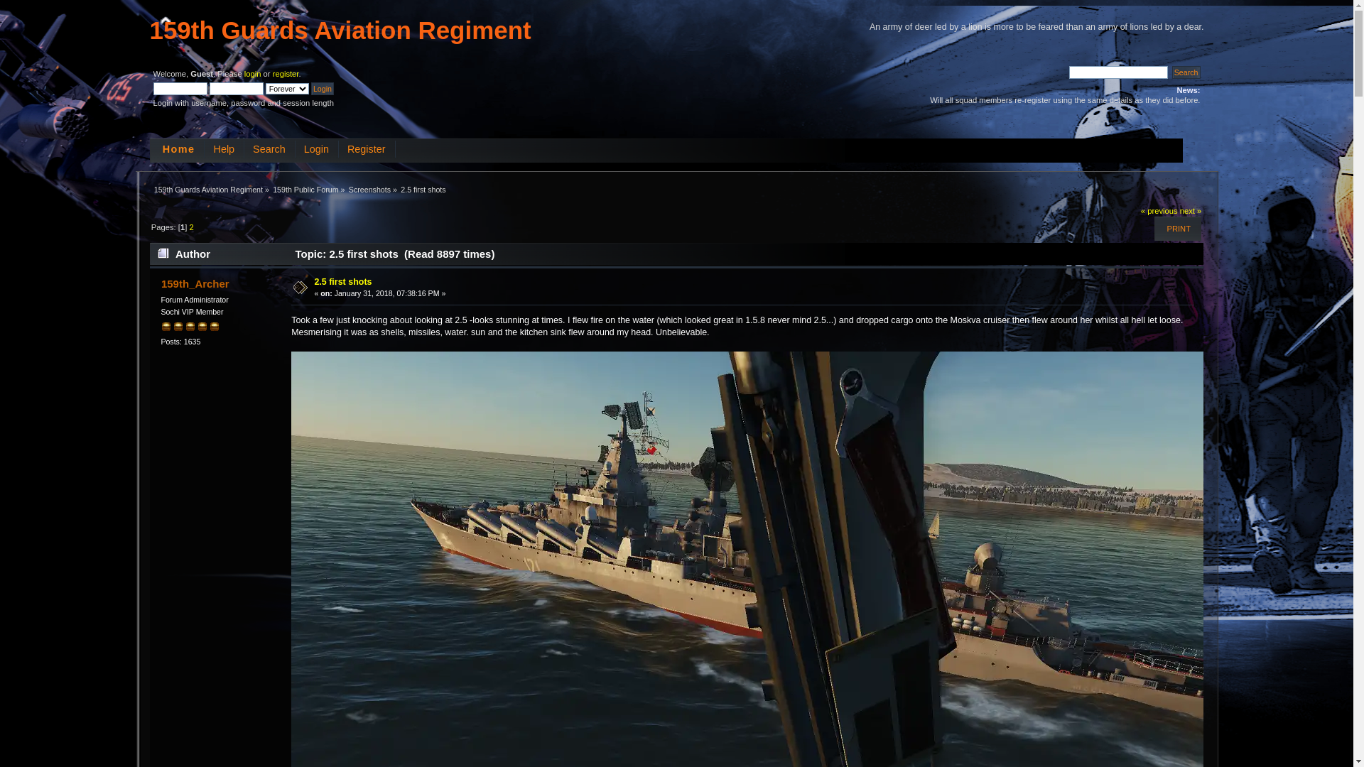 The height and width of the screenshot is (767, 1364). Describe the element at coordinates (178, 149) in the screenshot. I see `Home` at that location.